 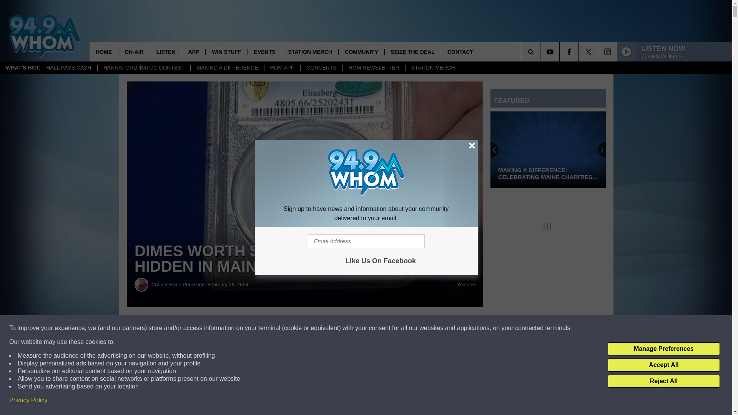 What do you see at coordinates (134, 51) in the screenshot?
I see `ON-AIR` at bounding box center [134, 51].